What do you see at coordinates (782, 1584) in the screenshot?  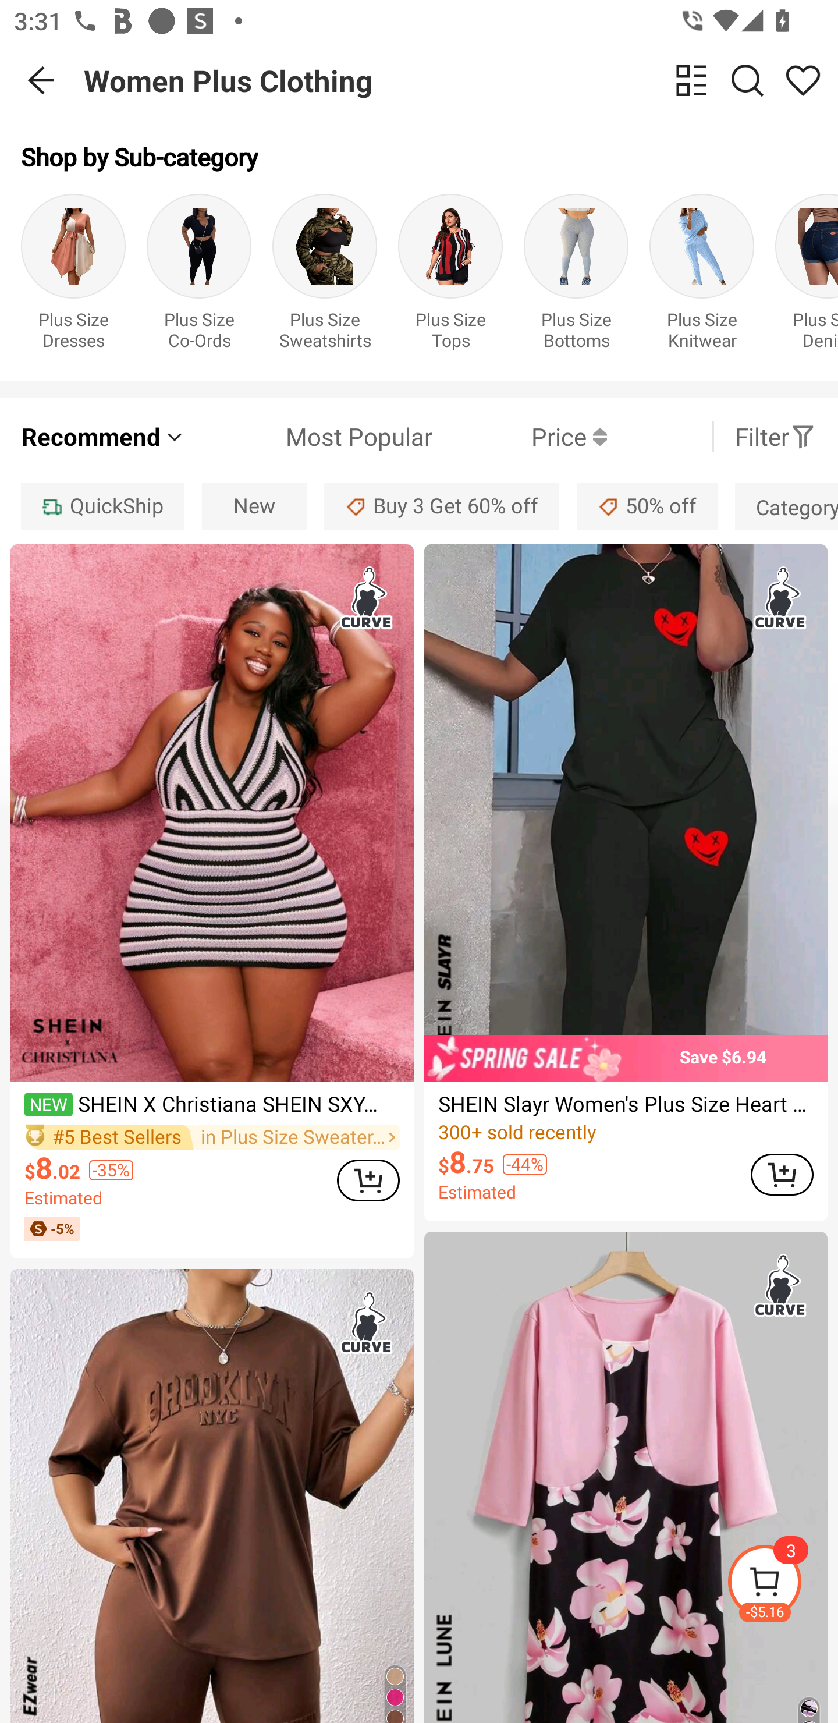 I see `-$5.16` at bounding box center [782, 1584].